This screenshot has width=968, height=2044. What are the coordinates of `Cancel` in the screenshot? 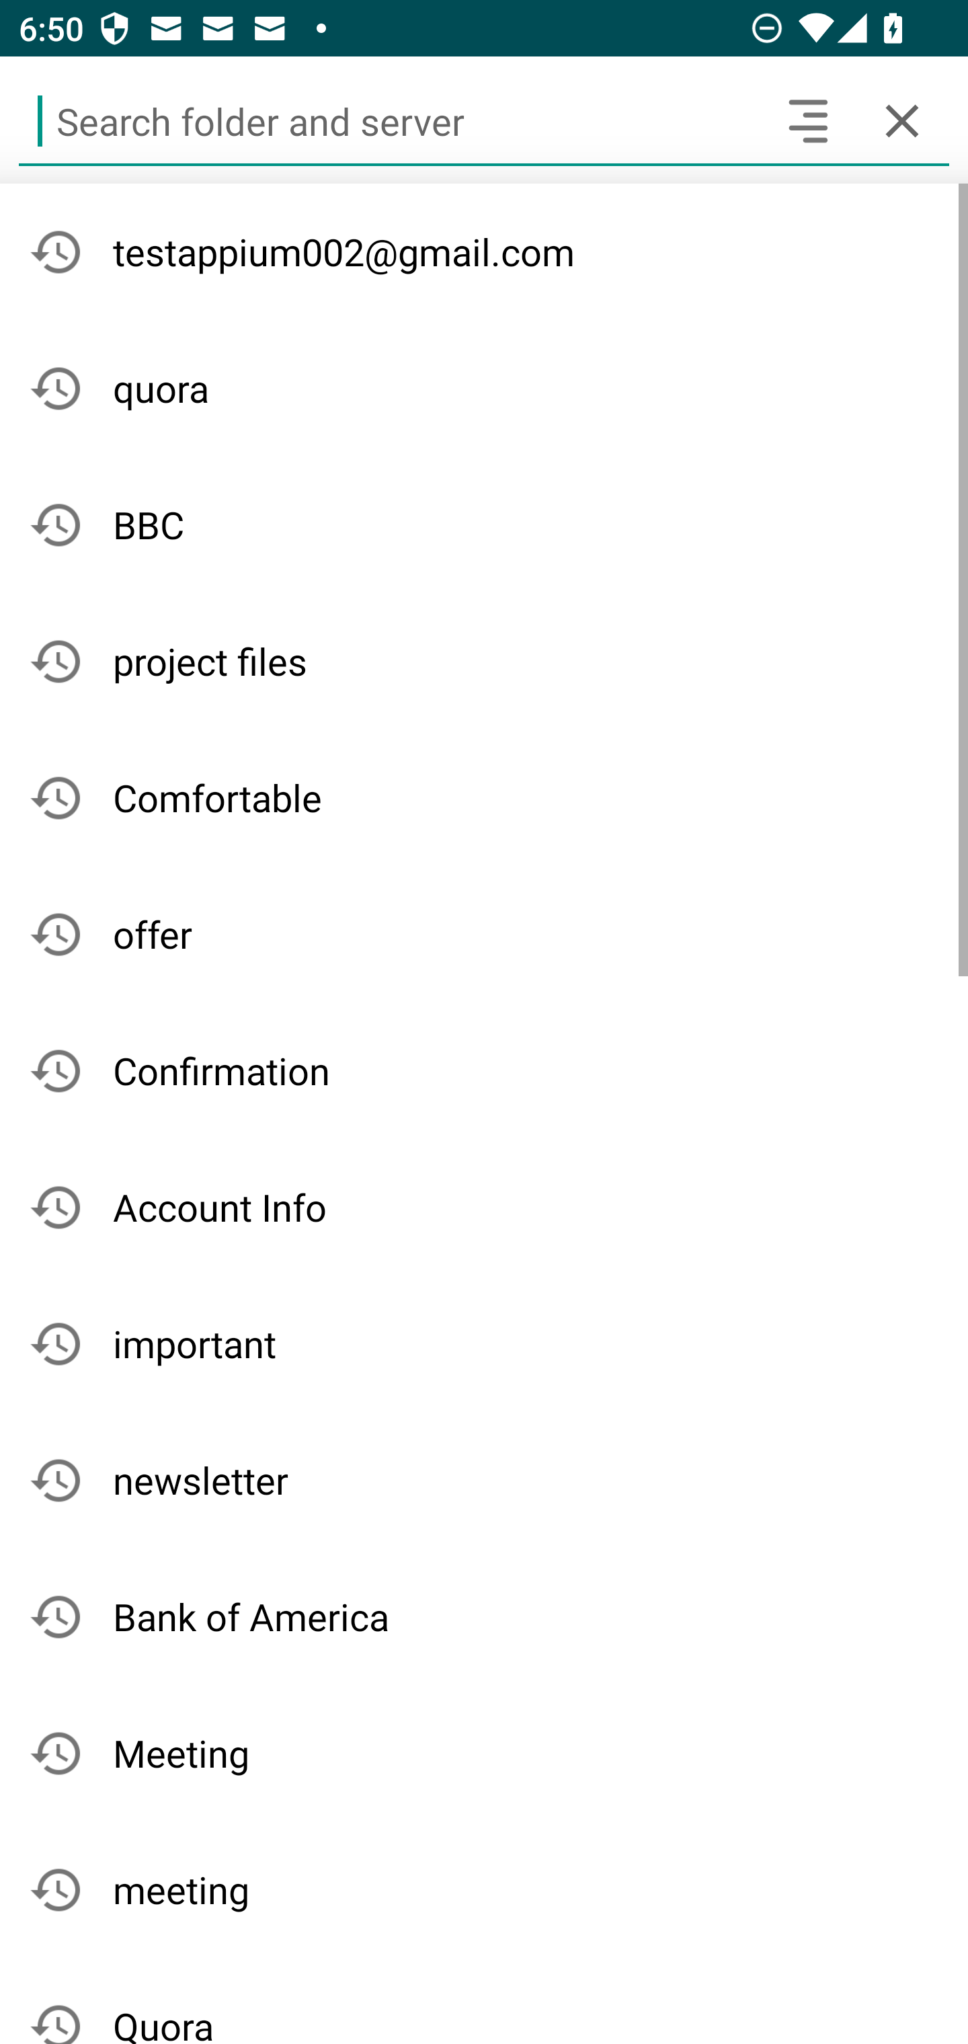 It's located at (902, 120).